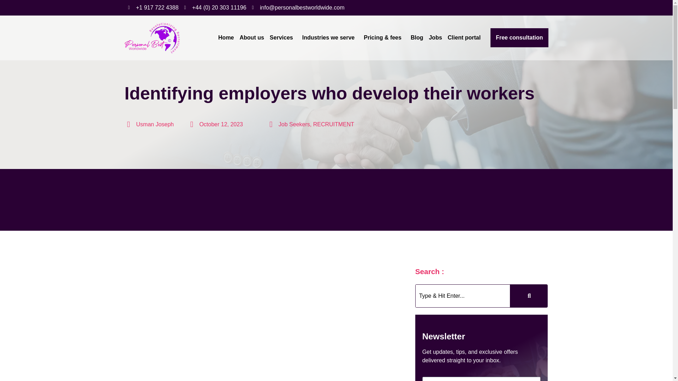 Image resolution: width=678 pixels, height=381 pixels. I want to click on Jobs, so click(435, 37).